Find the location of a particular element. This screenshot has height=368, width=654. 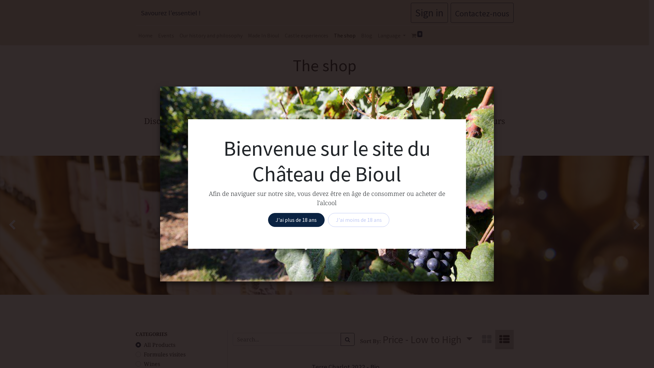

The shop is located at coordinates (345, 35).